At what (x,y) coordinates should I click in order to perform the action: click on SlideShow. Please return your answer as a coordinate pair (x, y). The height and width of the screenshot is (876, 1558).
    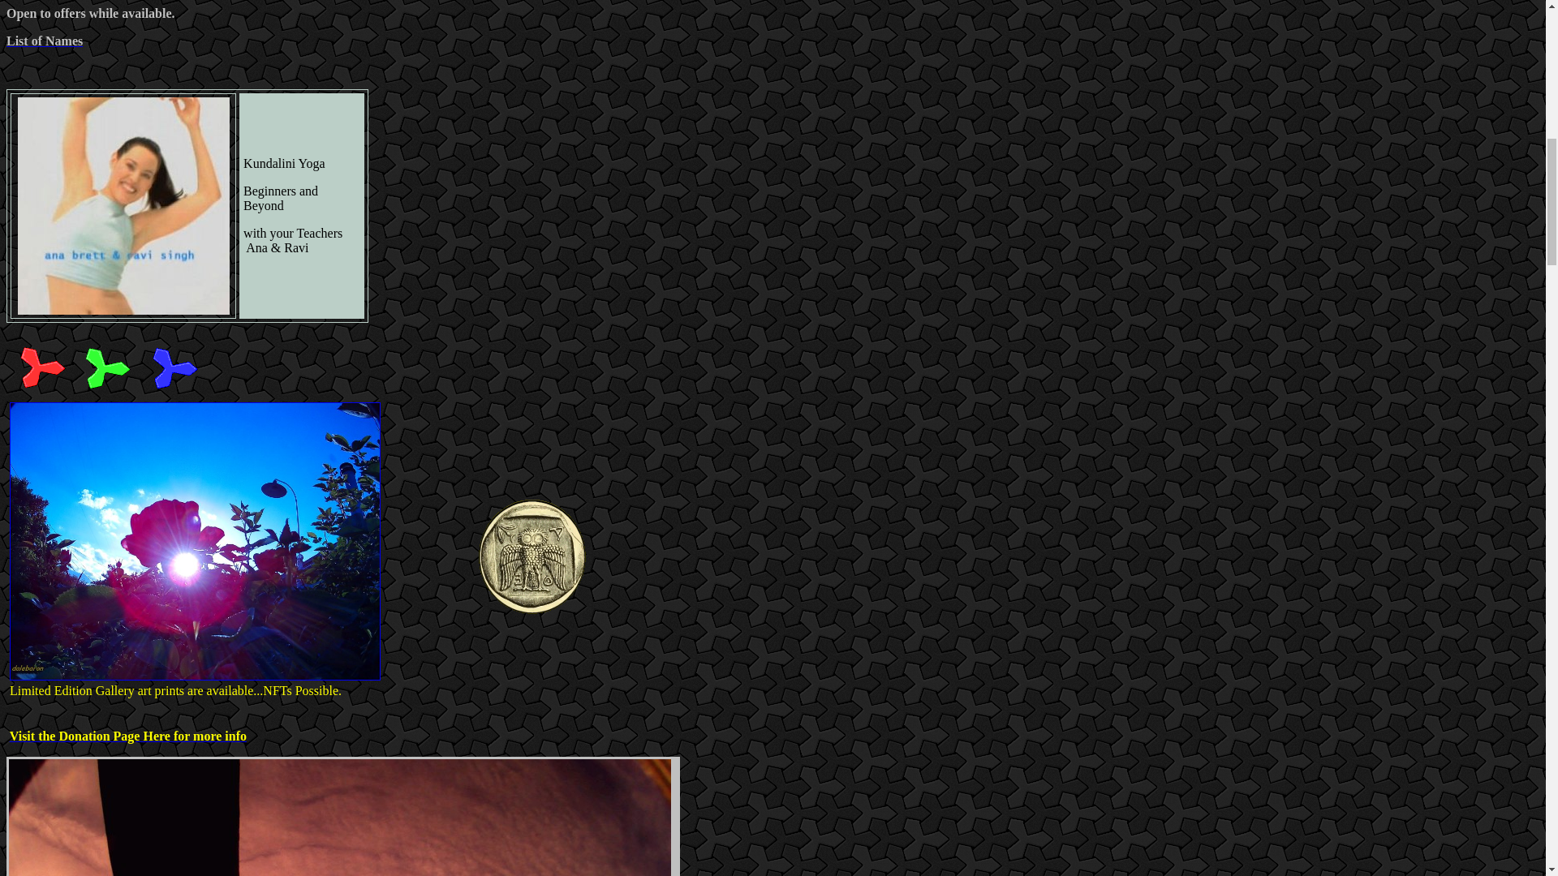
    Looking at the image, I should click on (174, 389).